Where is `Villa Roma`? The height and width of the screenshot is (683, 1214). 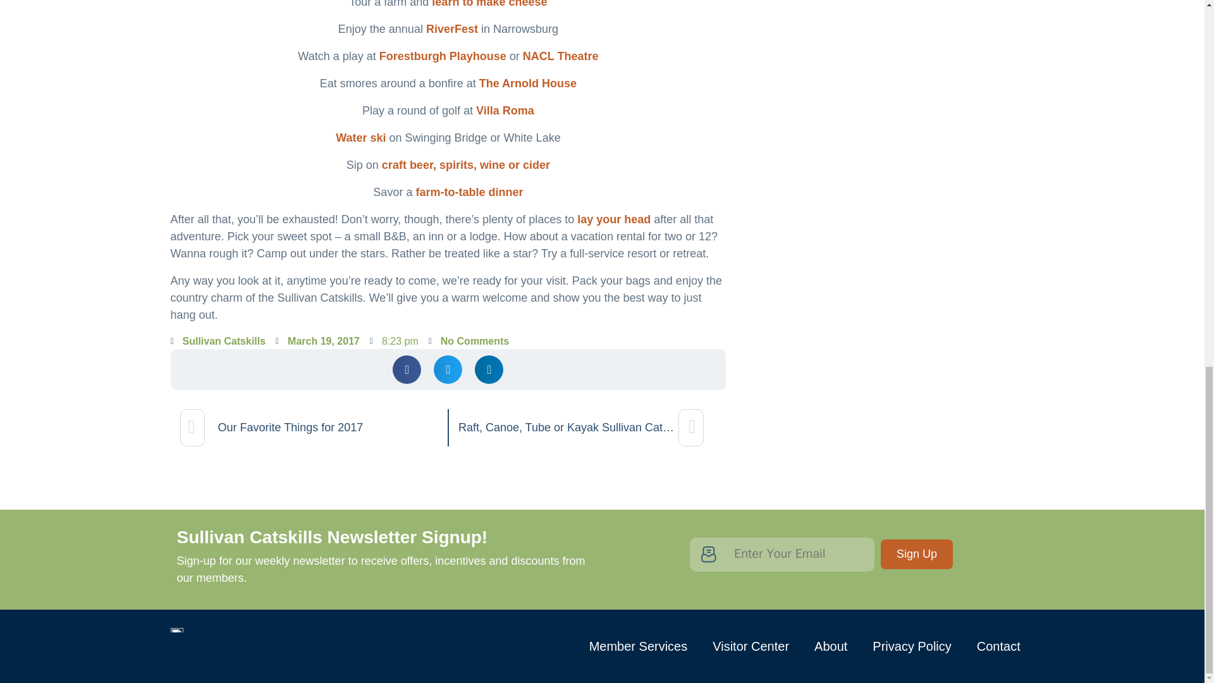 Villa Roma is located at coordinates (505, 110).